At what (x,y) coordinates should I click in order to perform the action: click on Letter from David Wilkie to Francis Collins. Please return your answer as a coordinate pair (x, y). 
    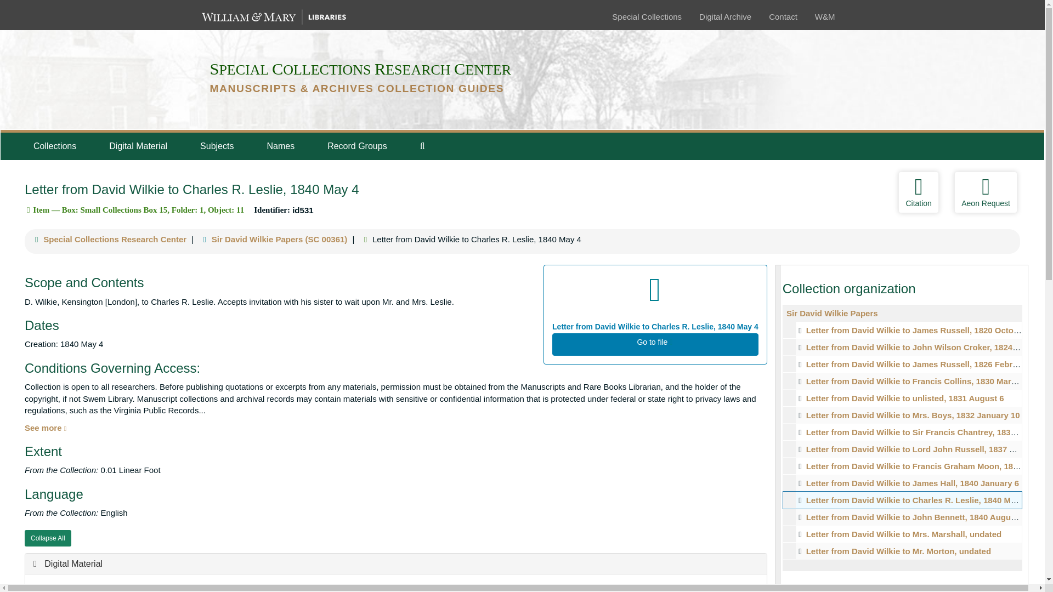
    Looking at the image, I should click on (902, 381).